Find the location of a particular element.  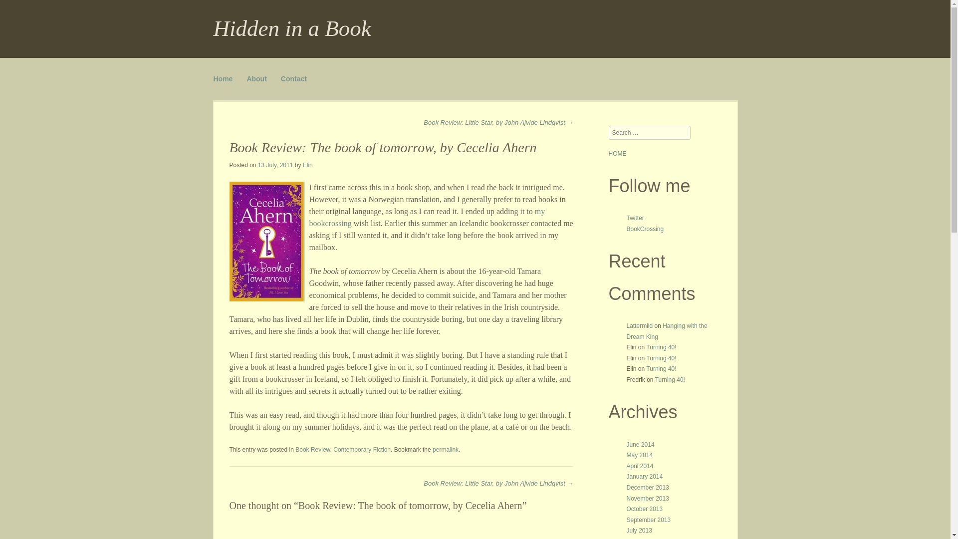

View all posts by Elin is located at coordinates (307, 165).